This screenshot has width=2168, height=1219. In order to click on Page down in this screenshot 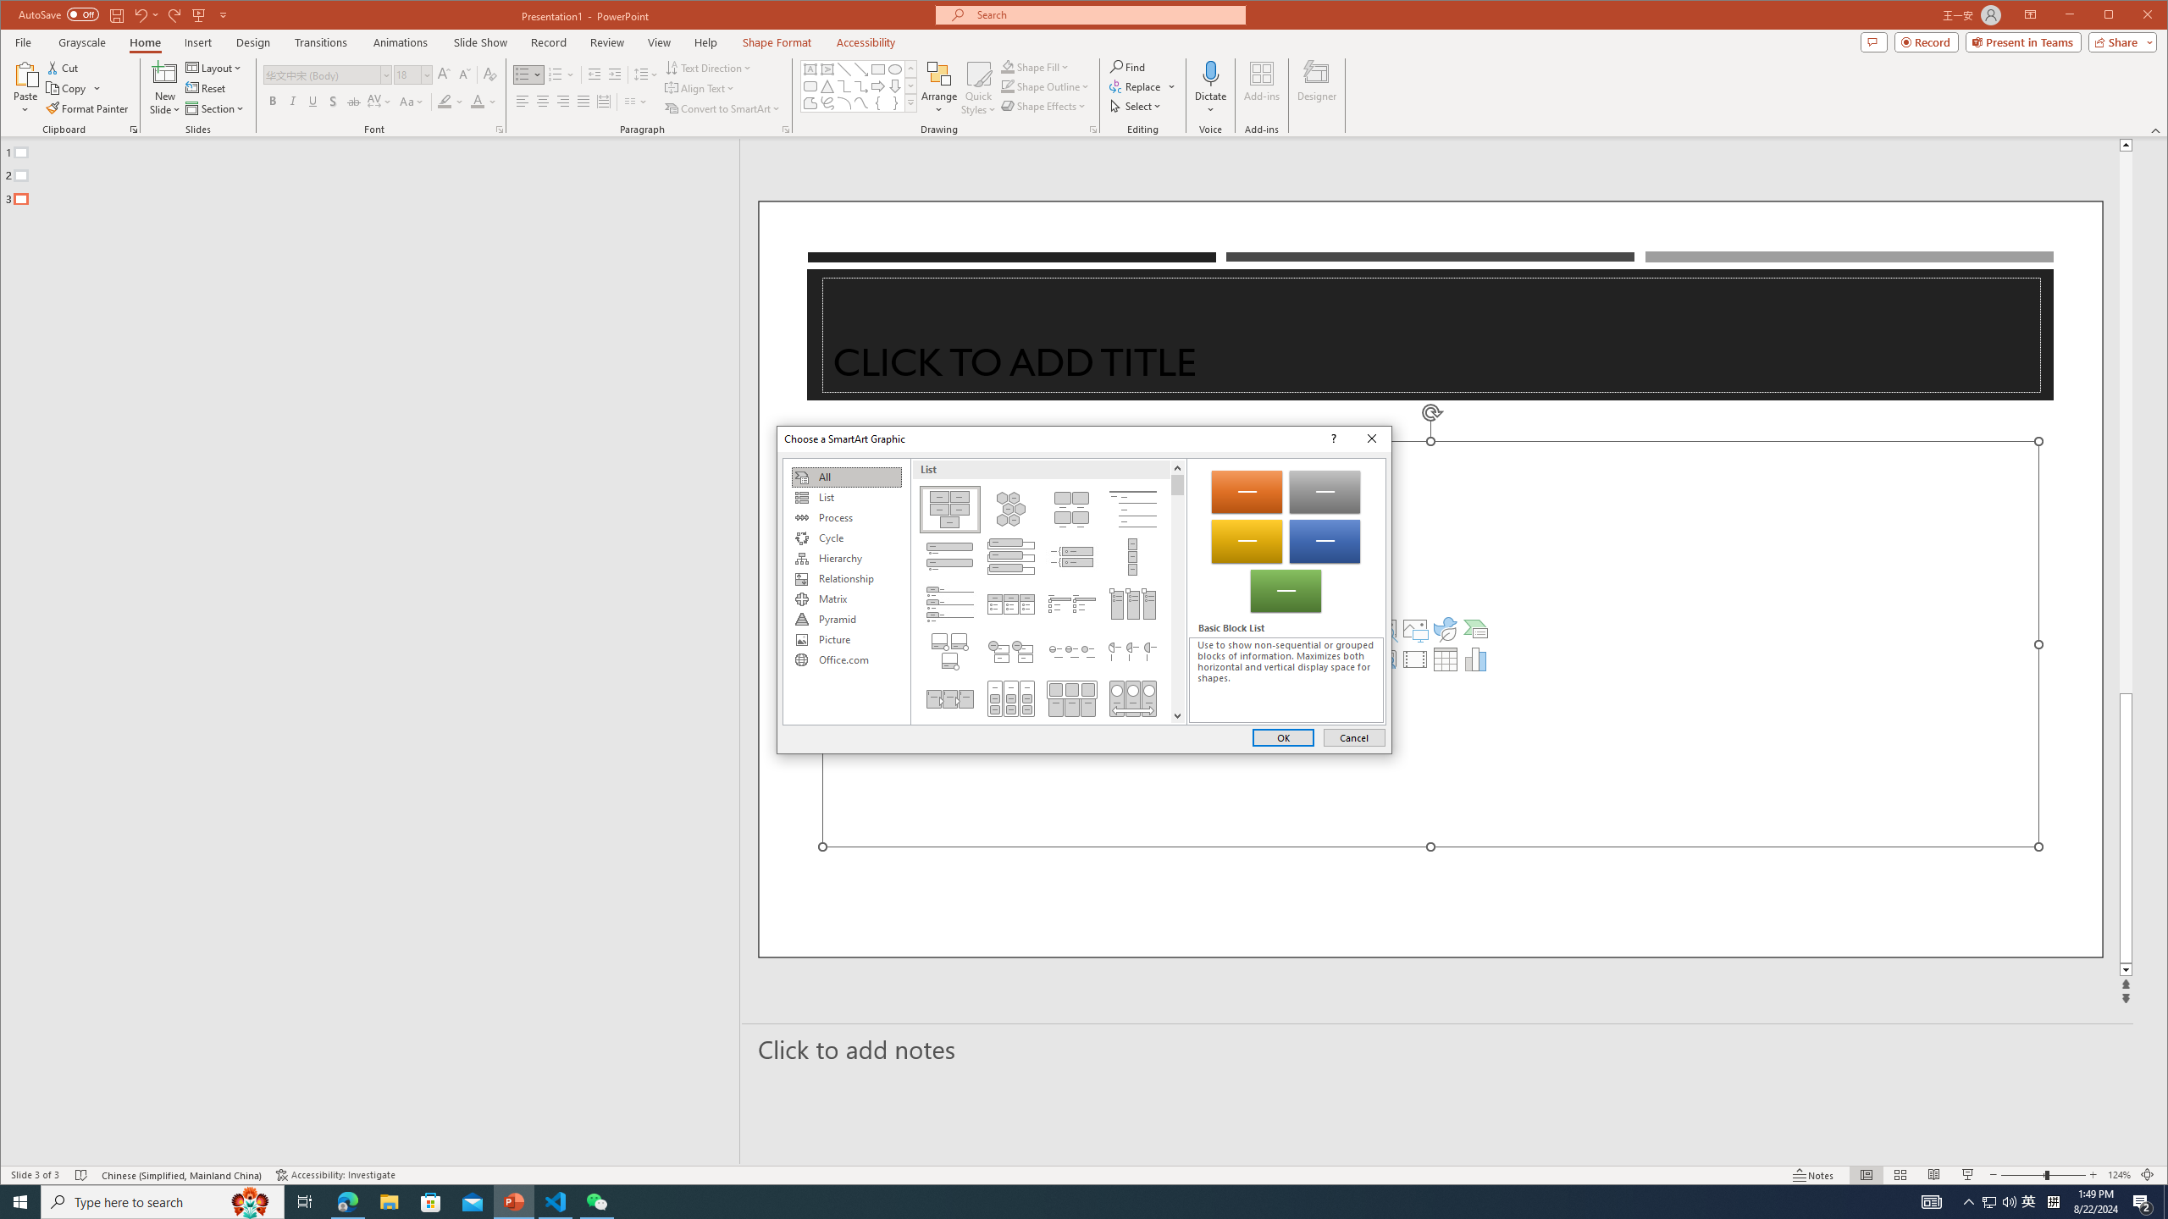, I will do `click(1177, 601)`.